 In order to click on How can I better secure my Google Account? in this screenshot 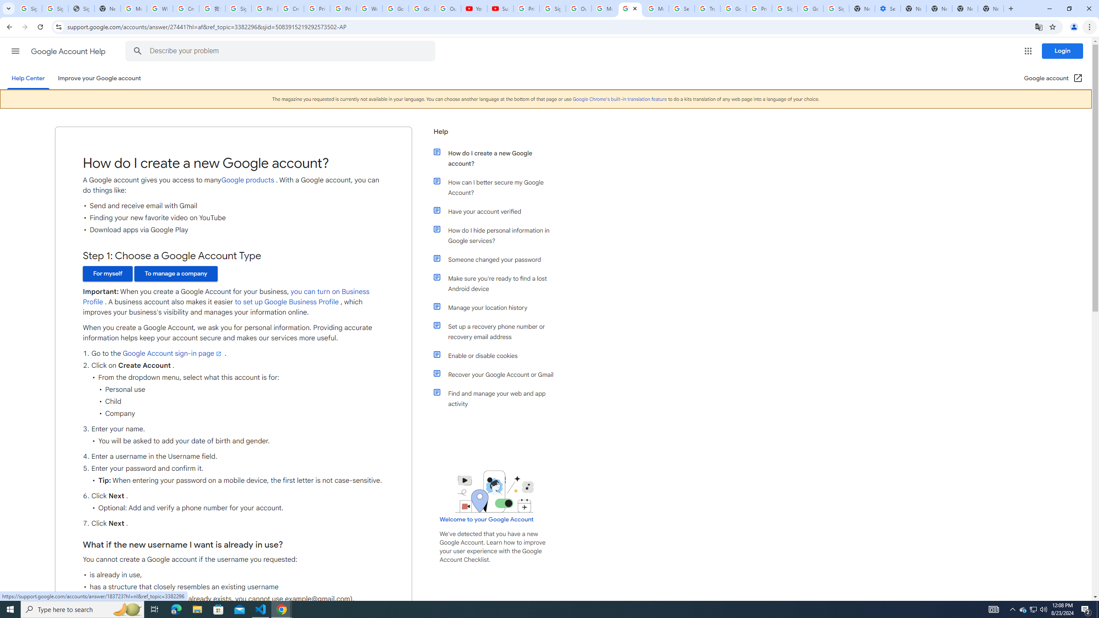, I will do `click(499, 187)`.